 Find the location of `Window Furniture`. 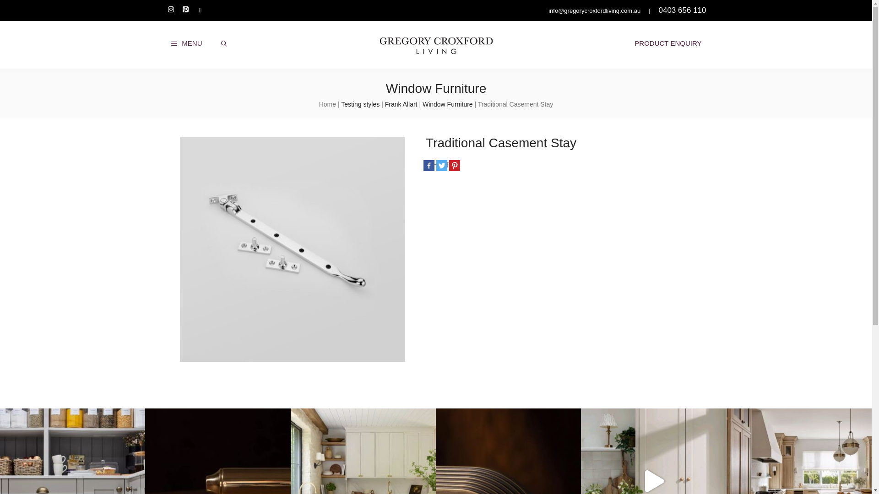

Window Furniture is located at coordinates (436, 89).